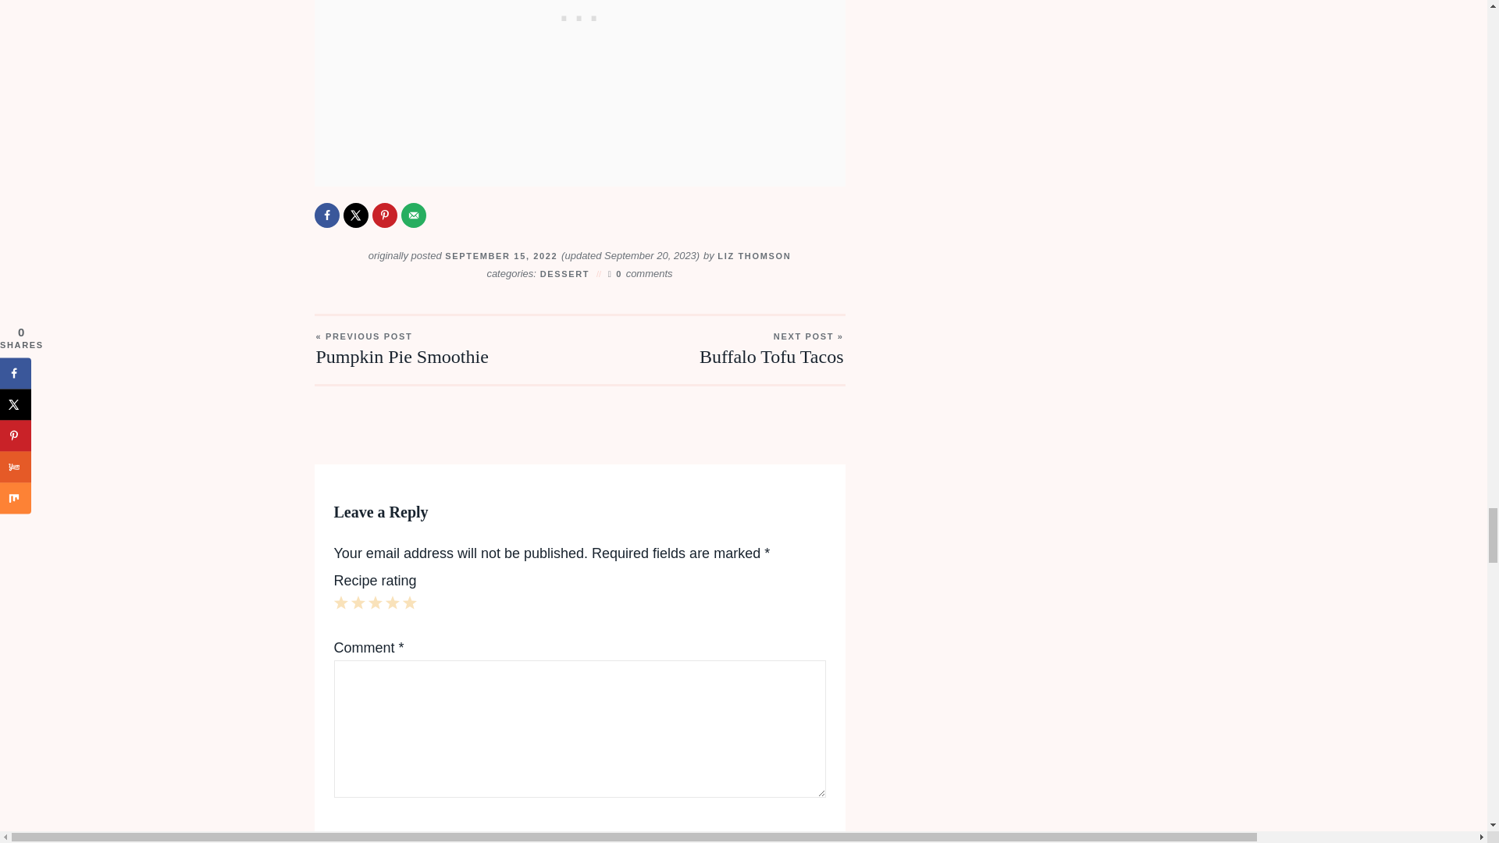 This screenshot has height=843, width=1499. What do you see at coordinates (356, 215) in the screenshot?
I see `Share on X` at bounding box center [356, 215].